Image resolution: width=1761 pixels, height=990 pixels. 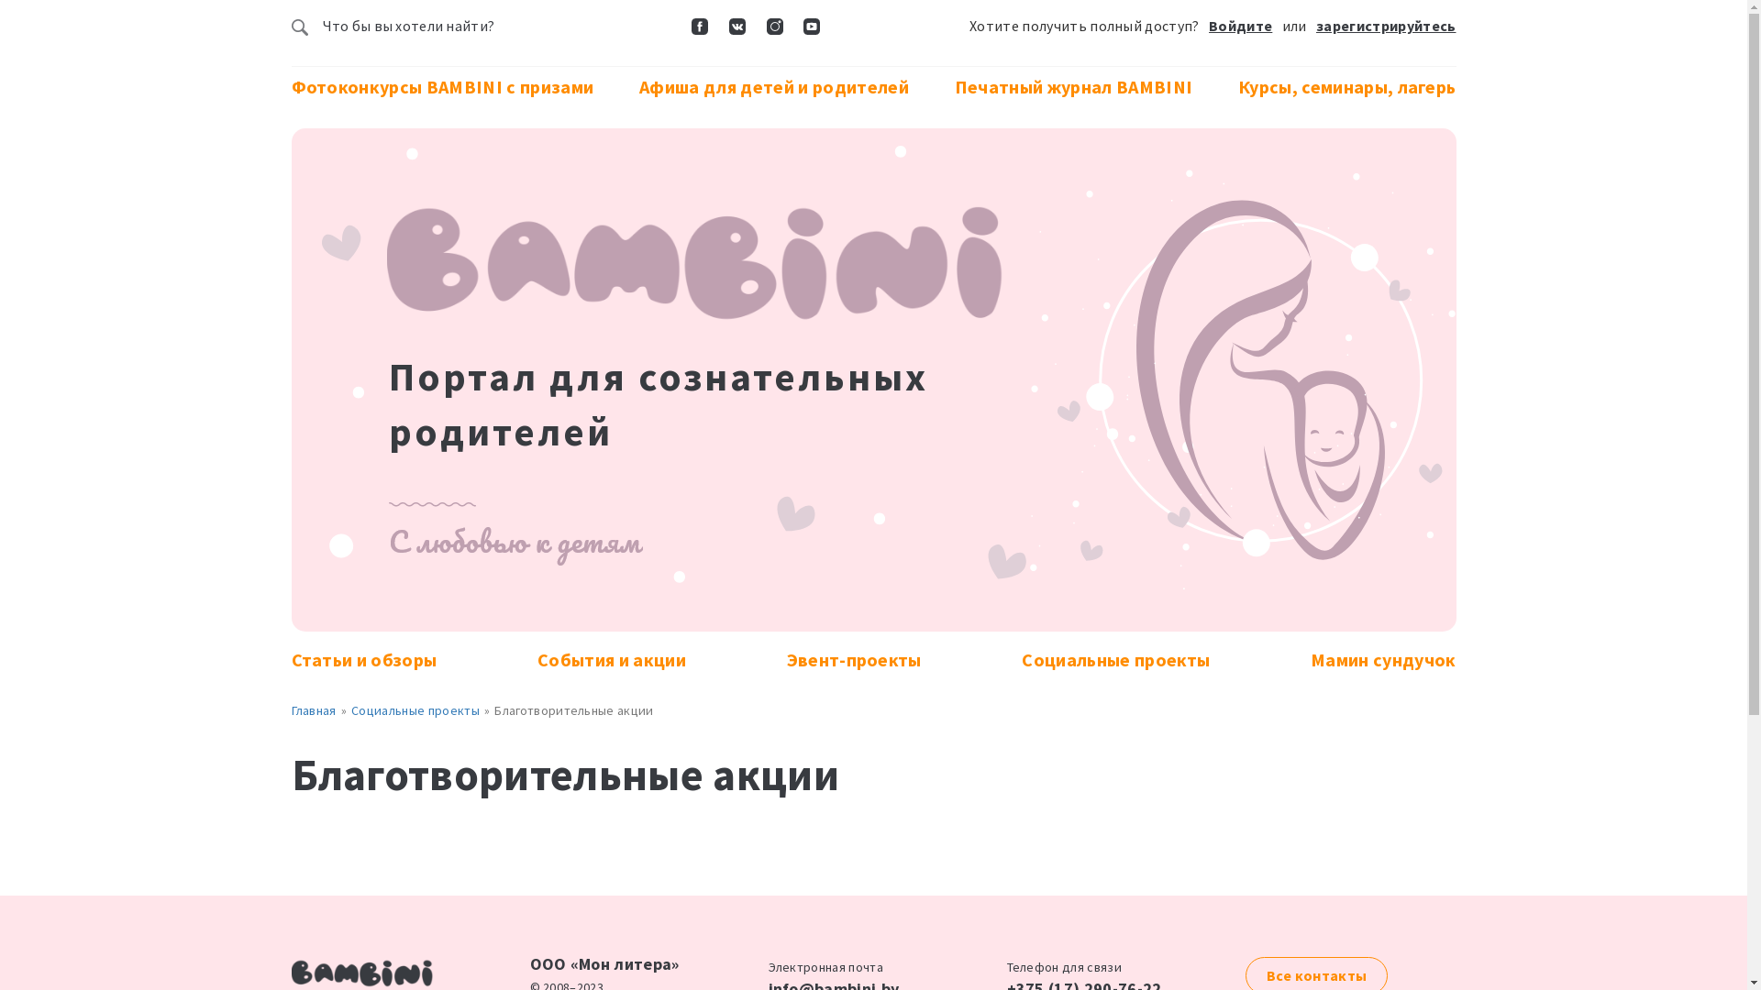 What do you see at coordinates (701, 33) in the screenshot?
I see `Facebook` at bounding box center [701, 33].